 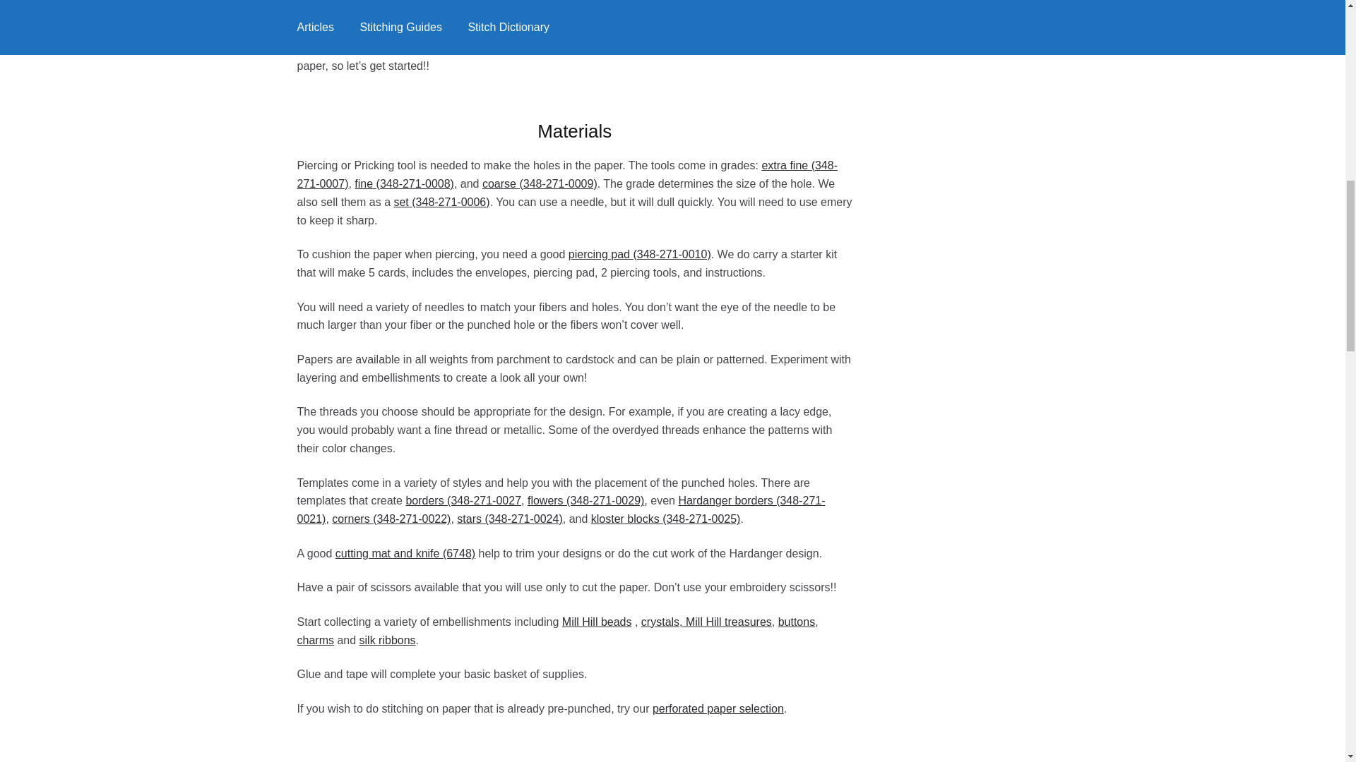 What do you see at coordinates (706, 621) in the screenshot?
I see `crystals, Mill Hill treasures` at bounding box center [706, 621].